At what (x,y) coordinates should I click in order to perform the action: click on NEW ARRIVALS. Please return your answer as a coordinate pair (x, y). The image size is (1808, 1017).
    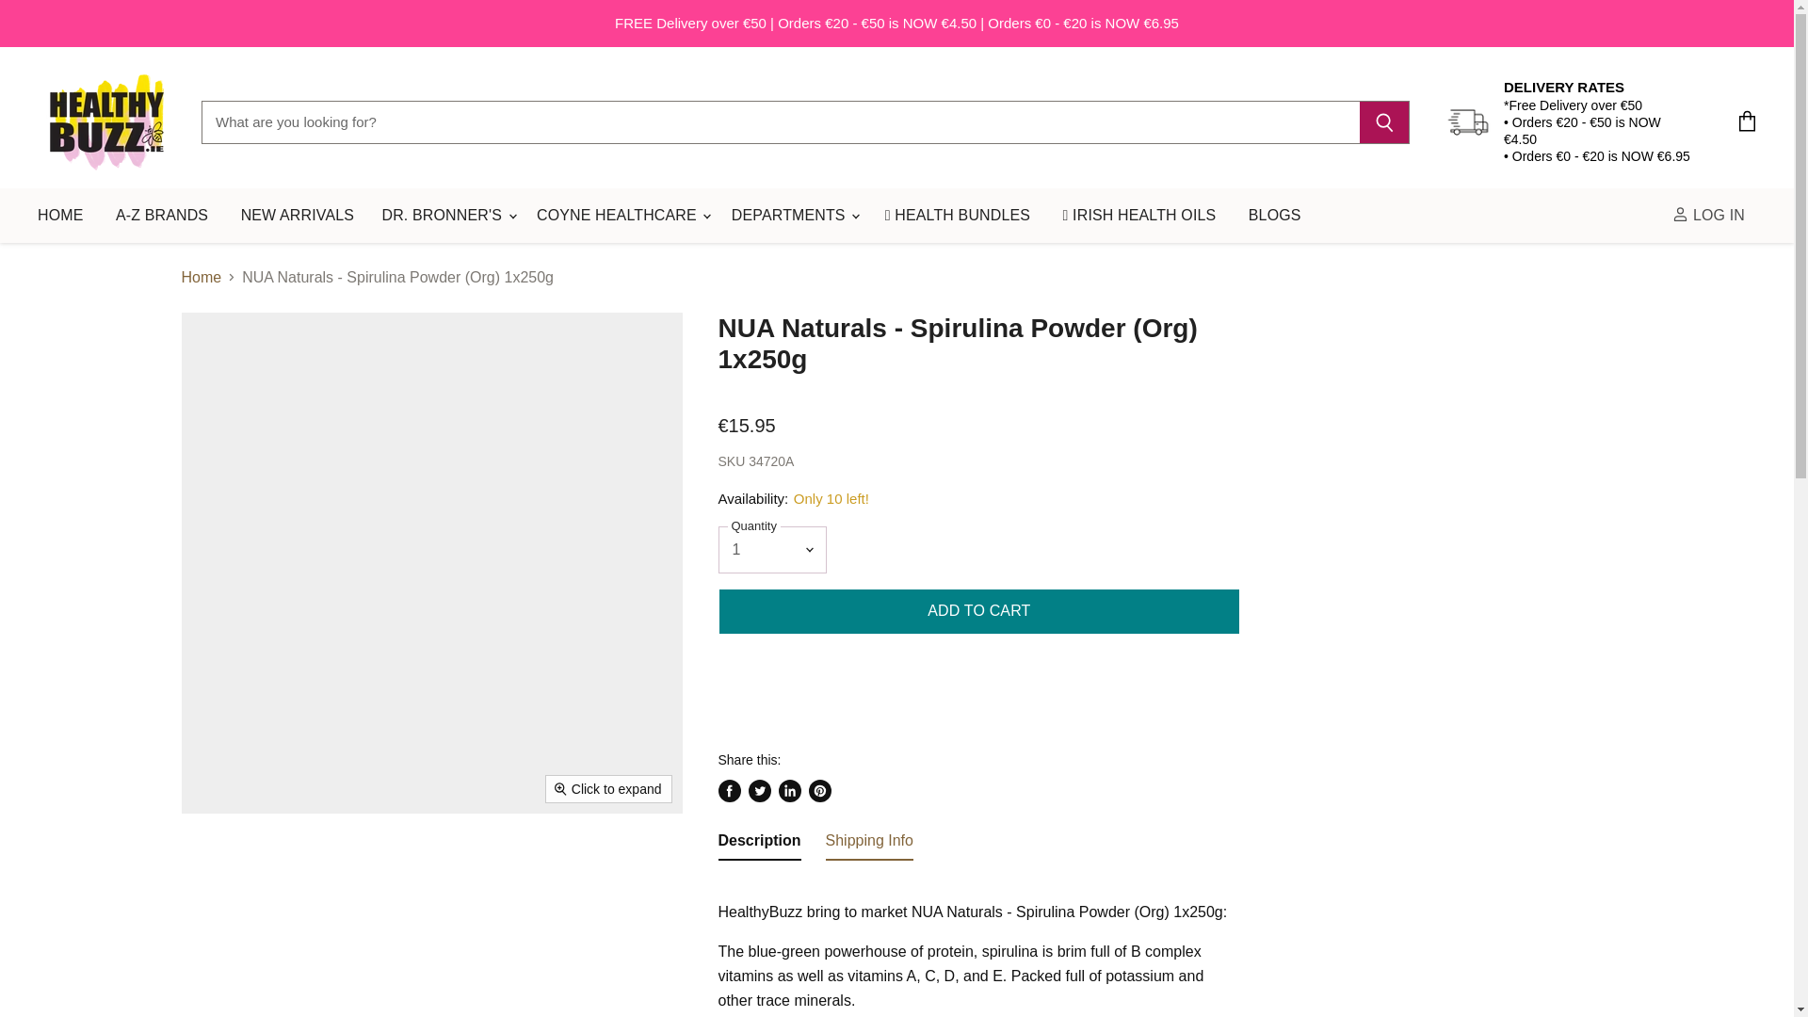
    Looking at the image, I should click on (298, 215).